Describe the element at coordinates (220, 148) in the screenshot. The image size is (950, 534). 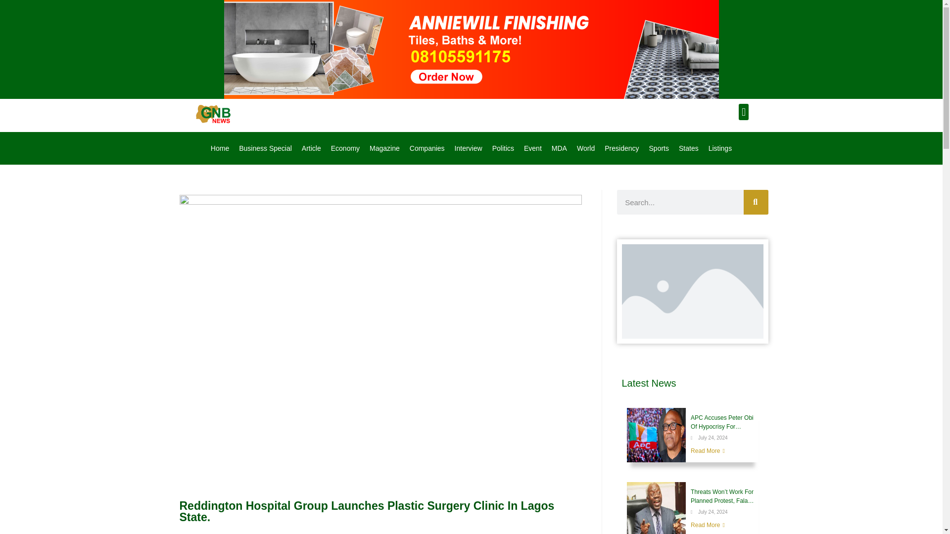
I see `Home` at that location.